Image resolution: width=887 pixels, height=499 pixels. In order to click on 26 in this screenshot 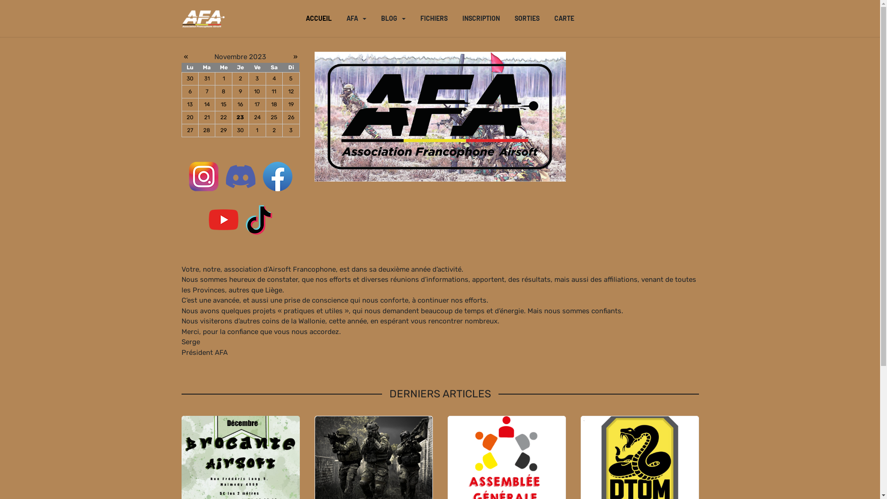, I will do `click(291, 117)`.